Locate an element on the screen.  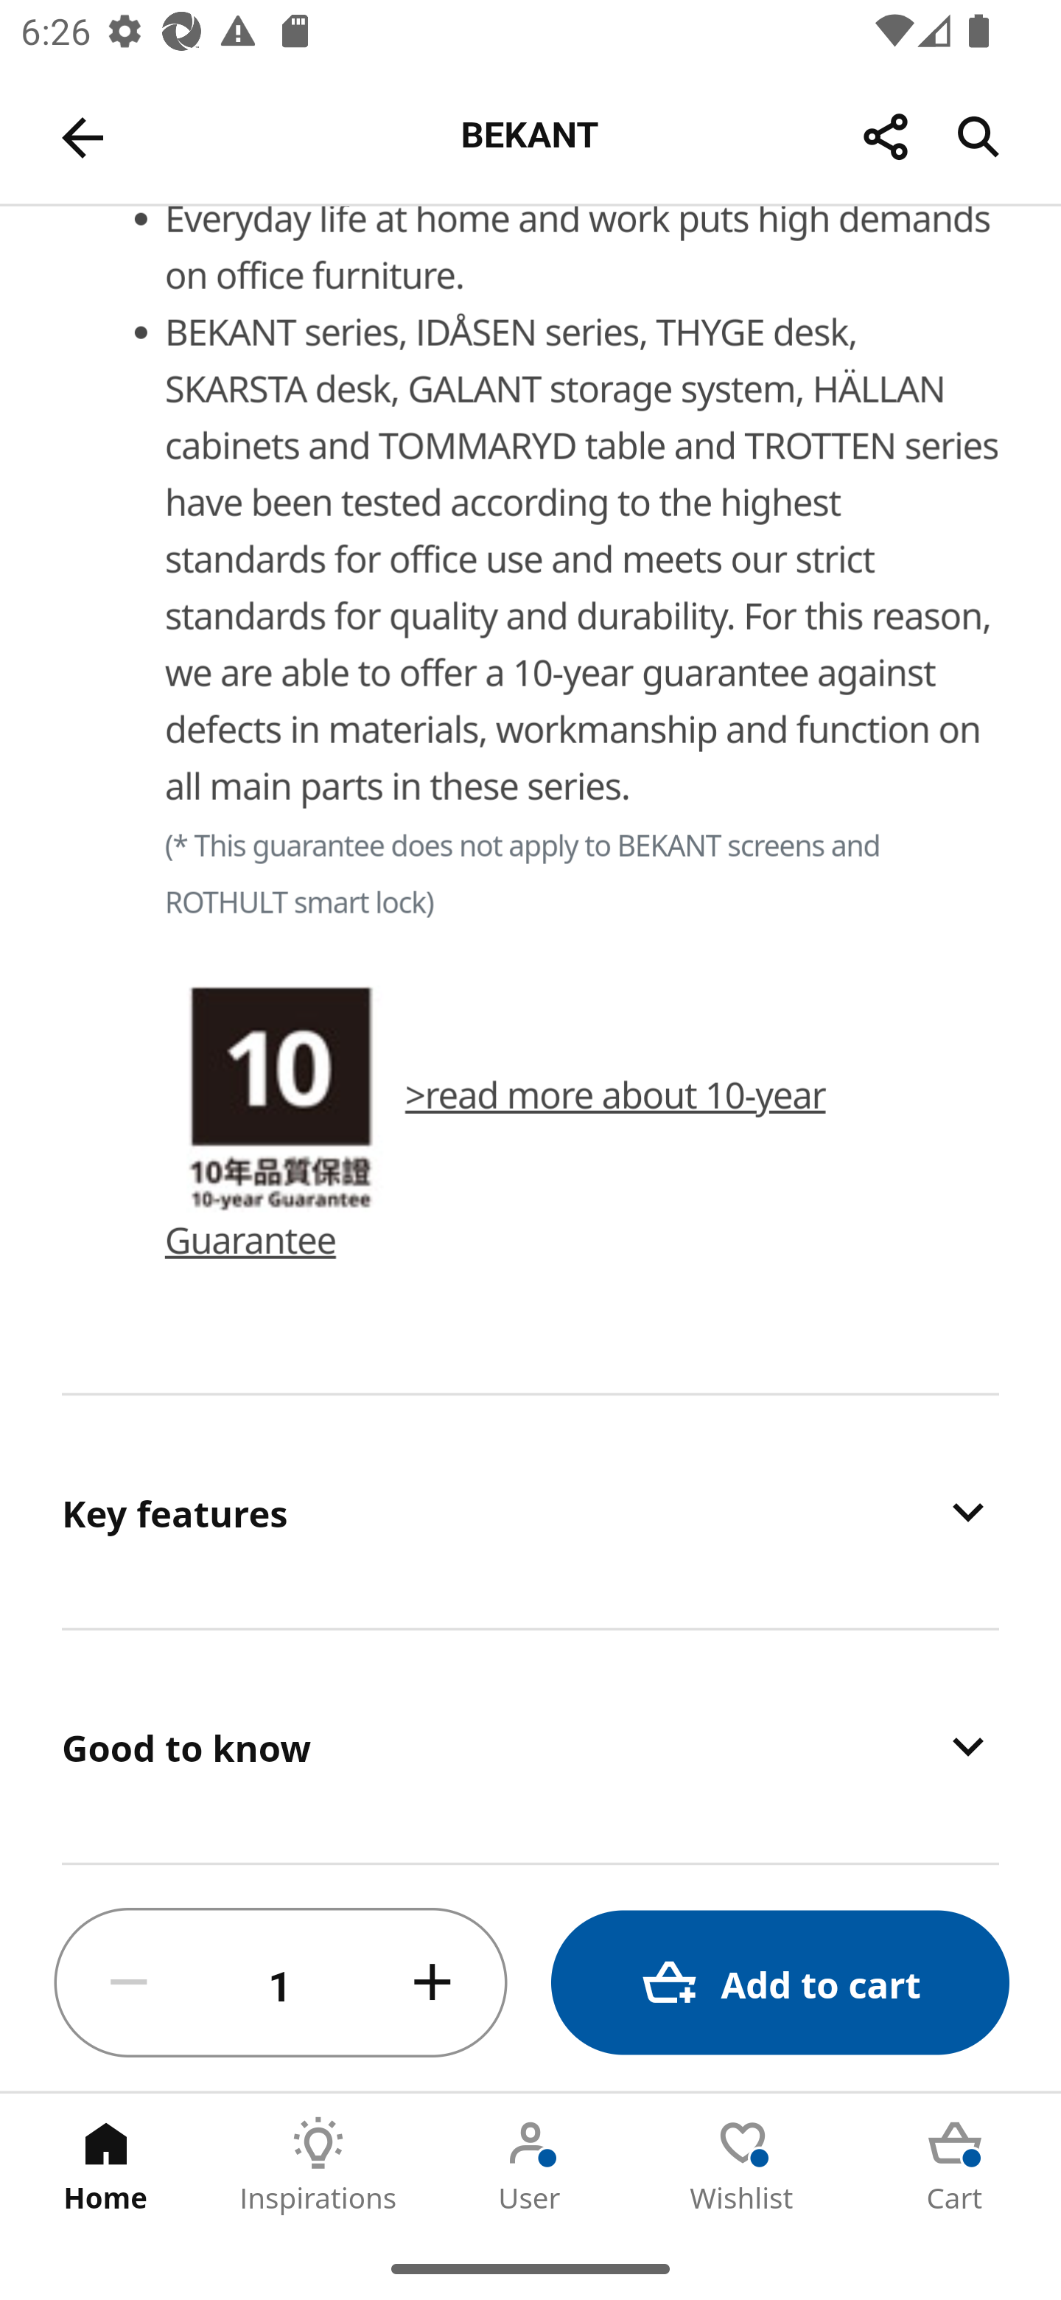
bekant-galant-hallen-guarantee is located at coordinates (281, 1097).